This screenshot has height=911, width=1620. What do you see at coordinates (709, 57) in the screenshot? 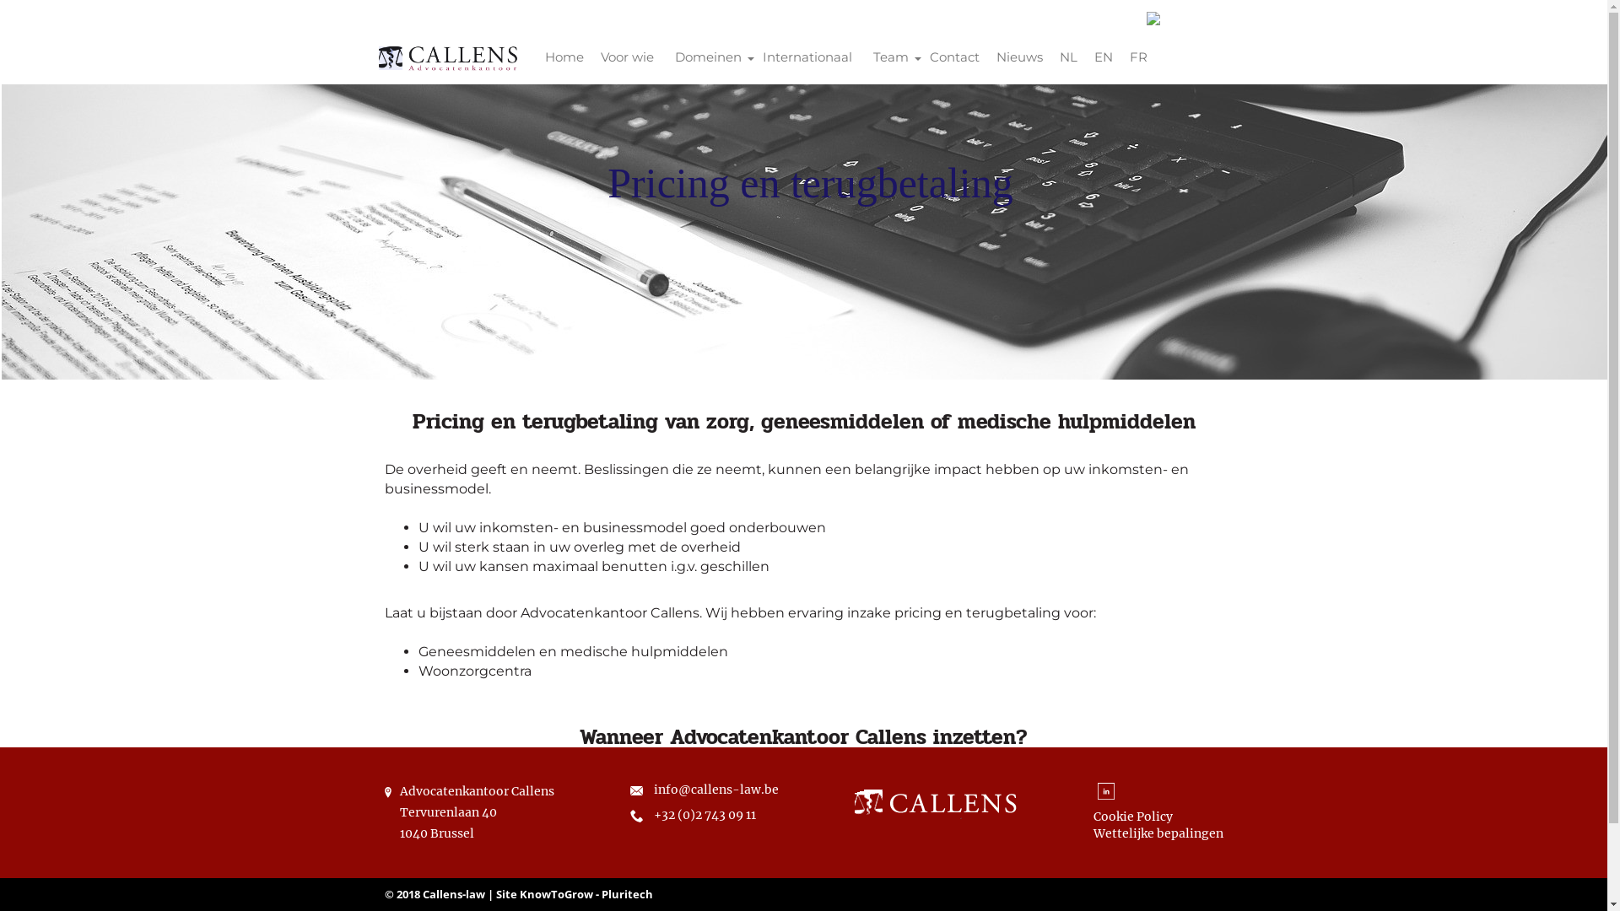
I see `Domeinen` at bounding box center [709, 57].